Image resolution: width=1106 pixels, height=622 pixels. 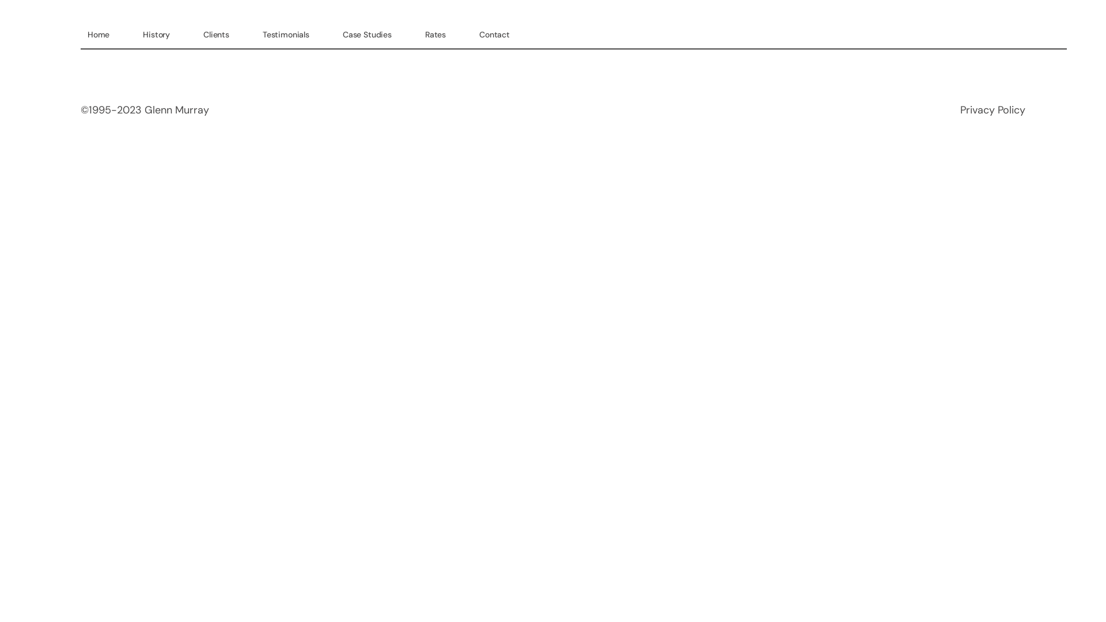 What do you see at coordinates (435, 35) in the screenshot?
I see `Rates` at bounding box center [435, 35].